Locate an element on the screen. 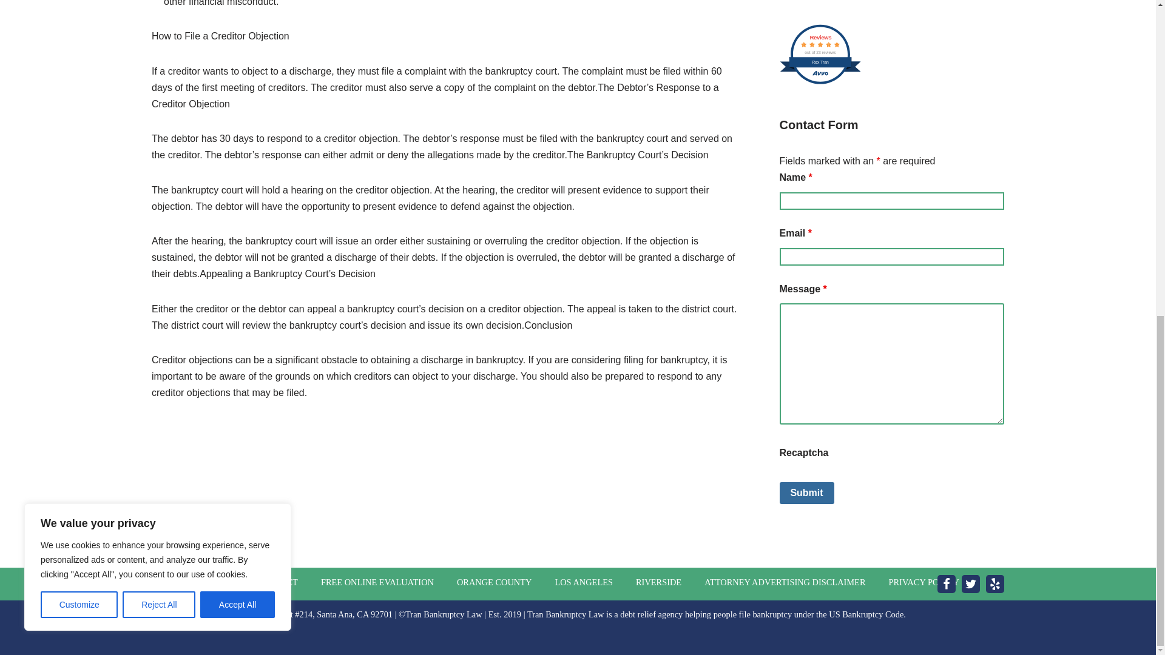 This screenshot has height=655, width=1165. Facebook is located at coordinates (947, 584).